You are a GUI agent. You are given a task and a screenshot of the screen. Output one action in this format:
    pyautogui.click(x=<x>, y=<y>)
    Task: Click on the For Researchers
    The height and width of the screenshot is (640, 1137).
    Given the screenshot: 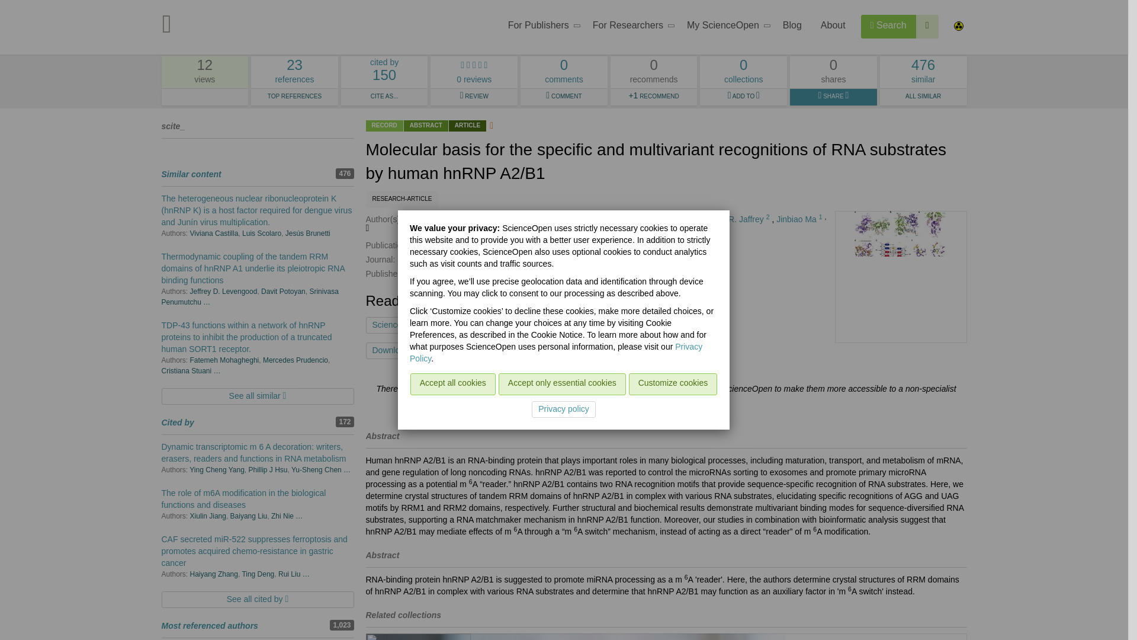 What is the action you would take?
    pyautogui.click(x=630, y=27)
    